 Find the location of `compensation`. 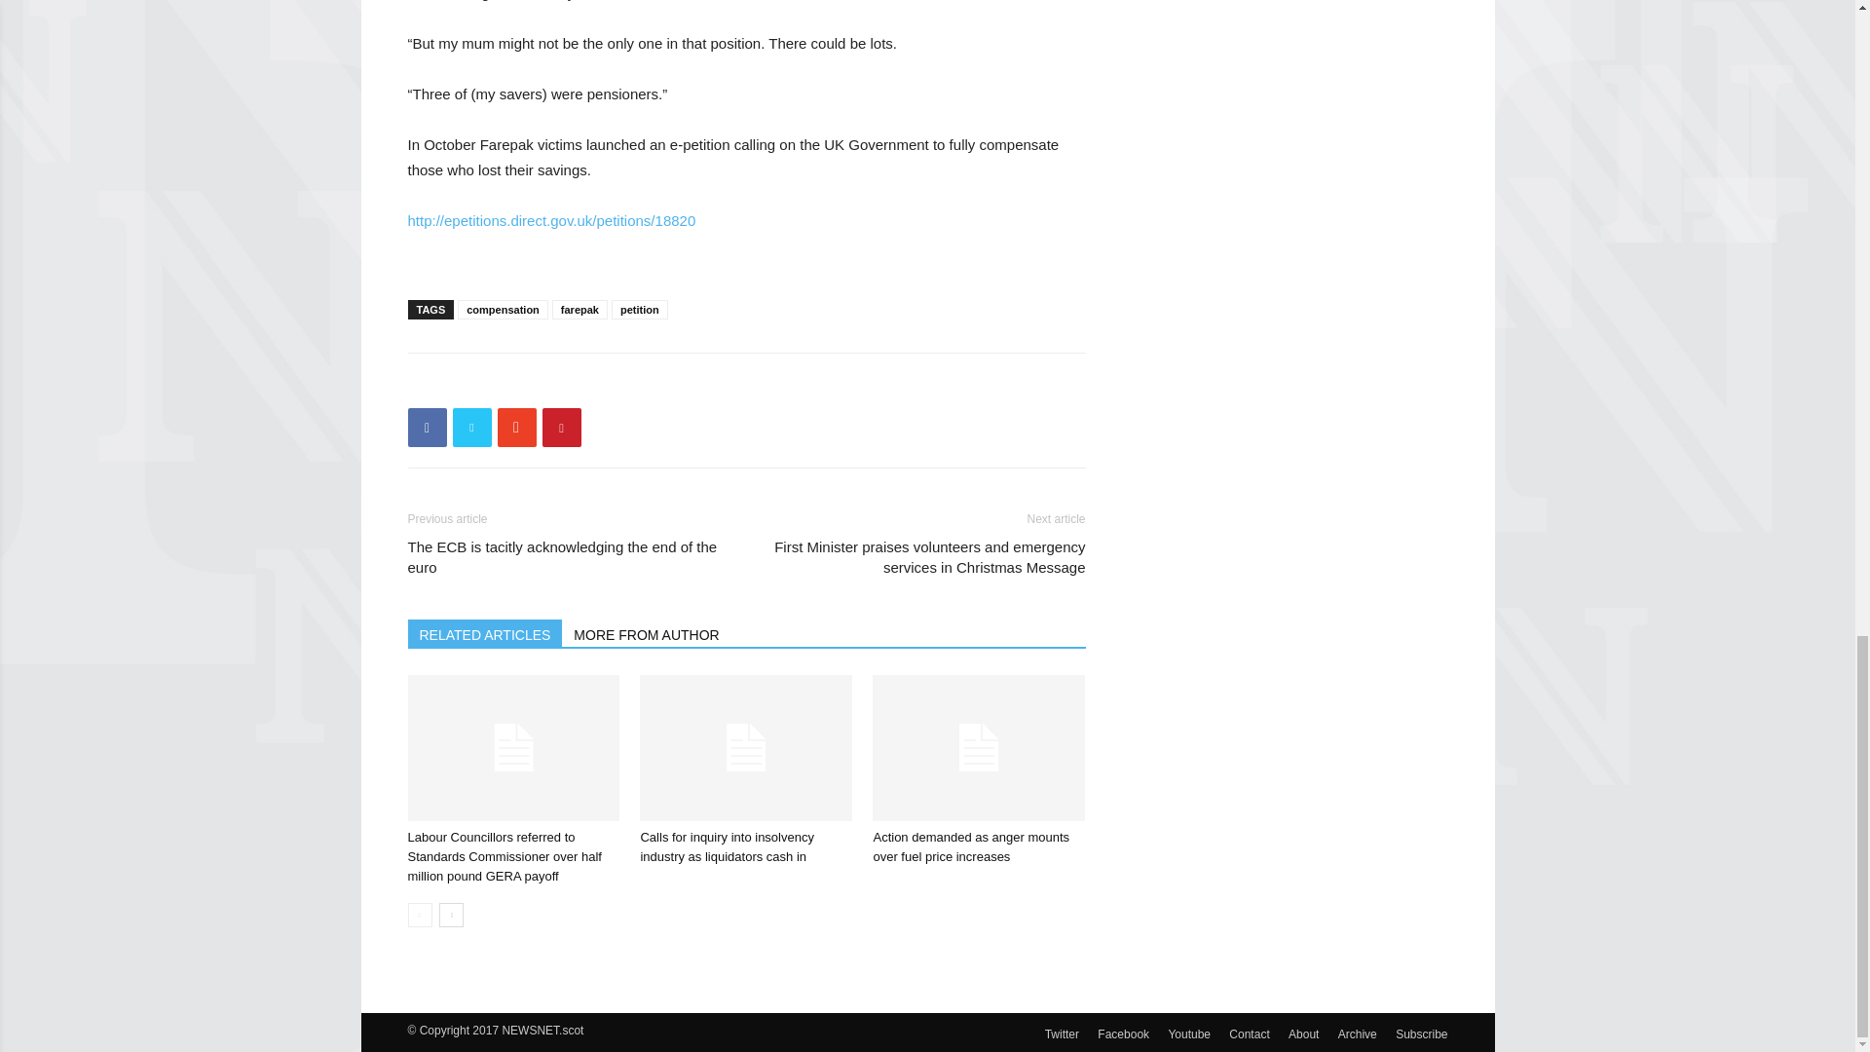

compensation is located at coordinates (503, 310).